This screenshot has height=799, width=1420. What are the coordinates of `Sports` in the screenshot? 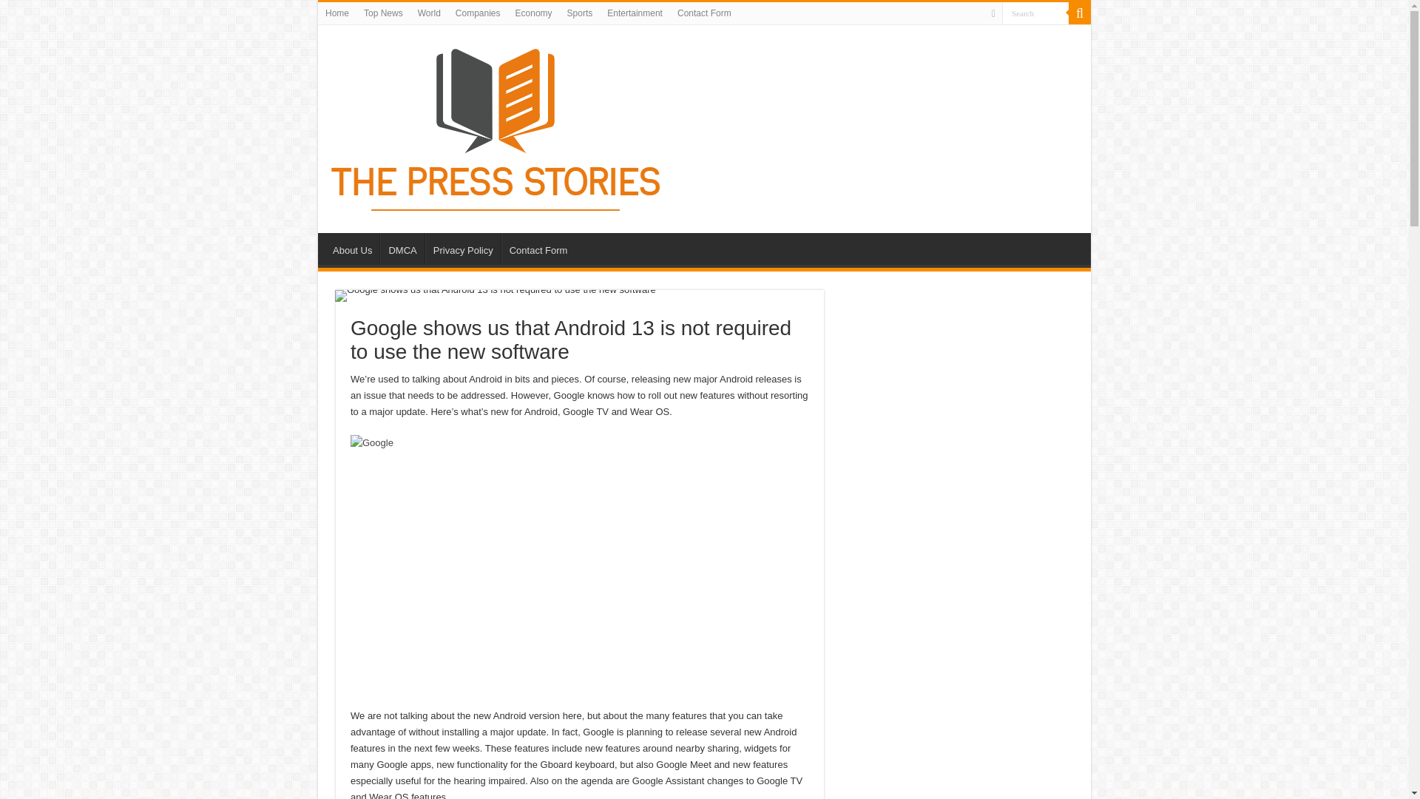 It's located at (580, 13).